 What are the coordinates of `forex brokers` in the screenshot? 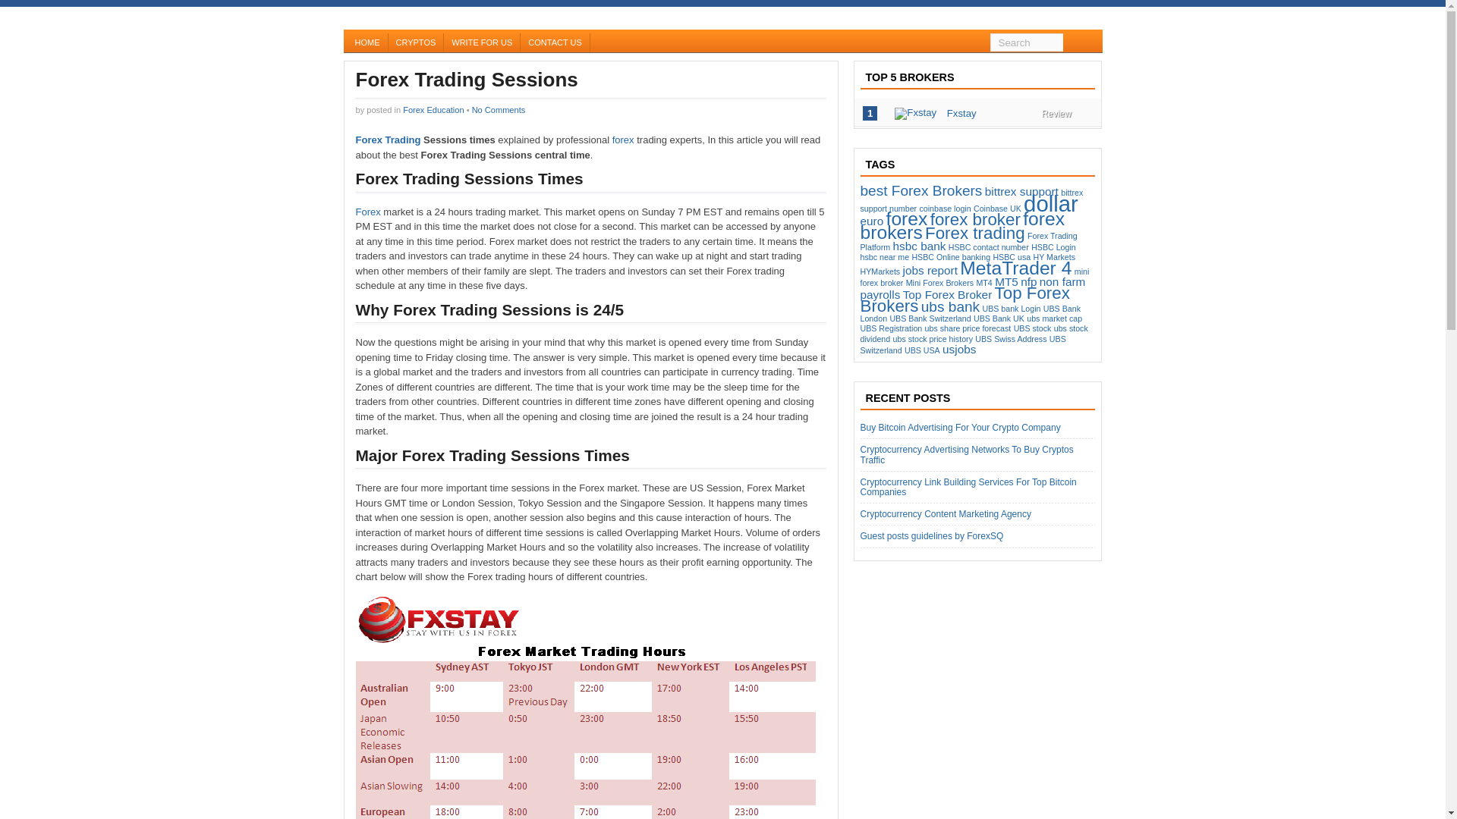 It's located at (962, 225).